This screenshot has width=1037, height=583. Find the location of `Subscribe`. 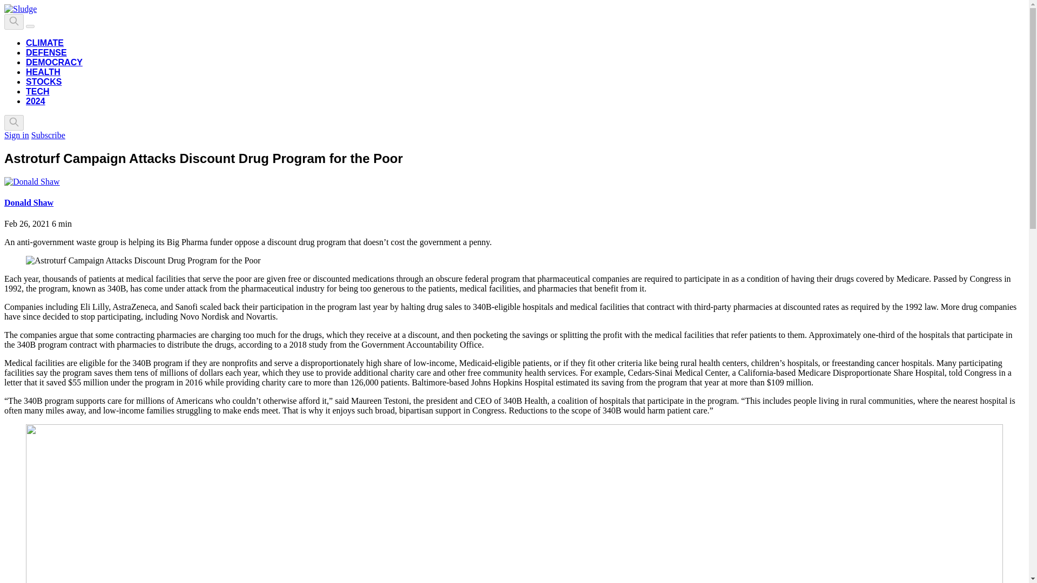

Subscribe is located at coordinates (48, 135).